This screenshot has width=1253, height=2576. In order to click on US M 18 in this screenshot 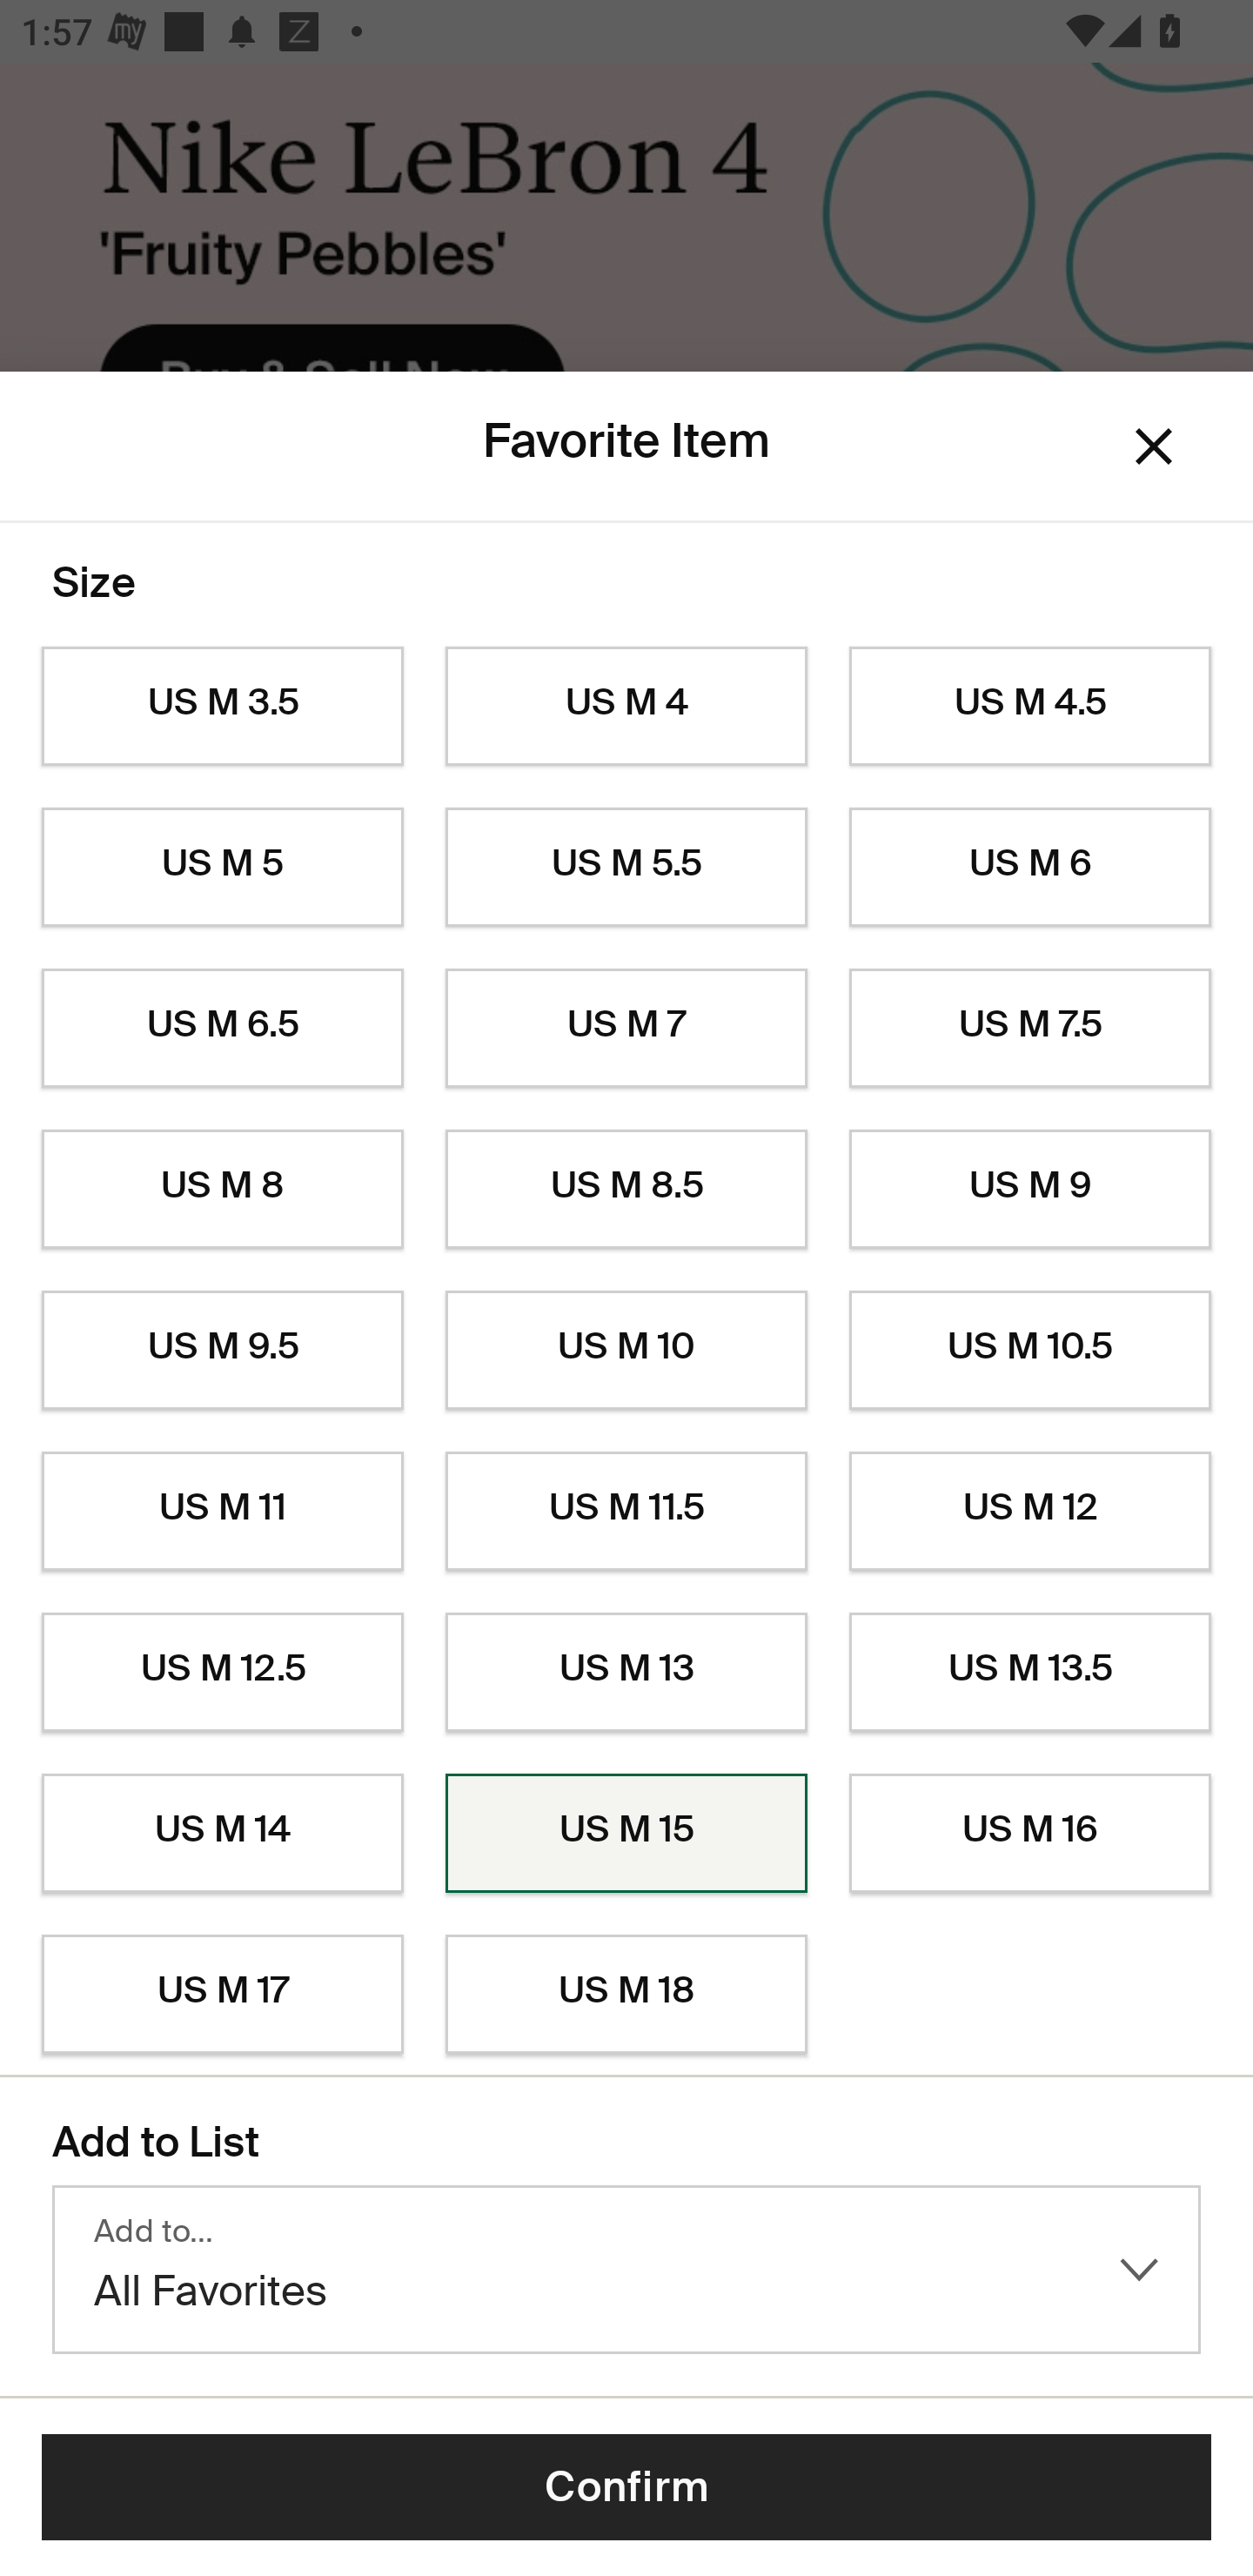, I will do `click(626, 1995)`.